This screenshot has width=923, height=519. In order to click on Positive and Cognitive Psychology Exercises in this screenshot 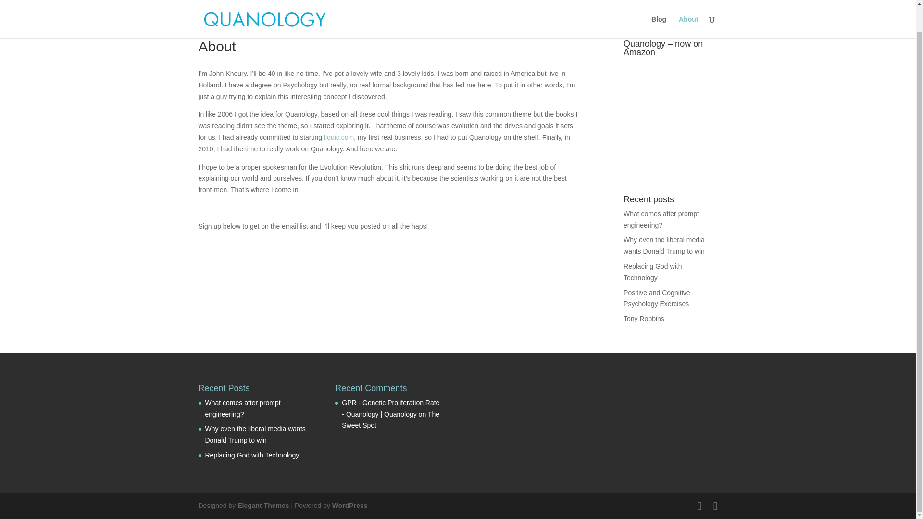, I will do `click(657, 298)`.